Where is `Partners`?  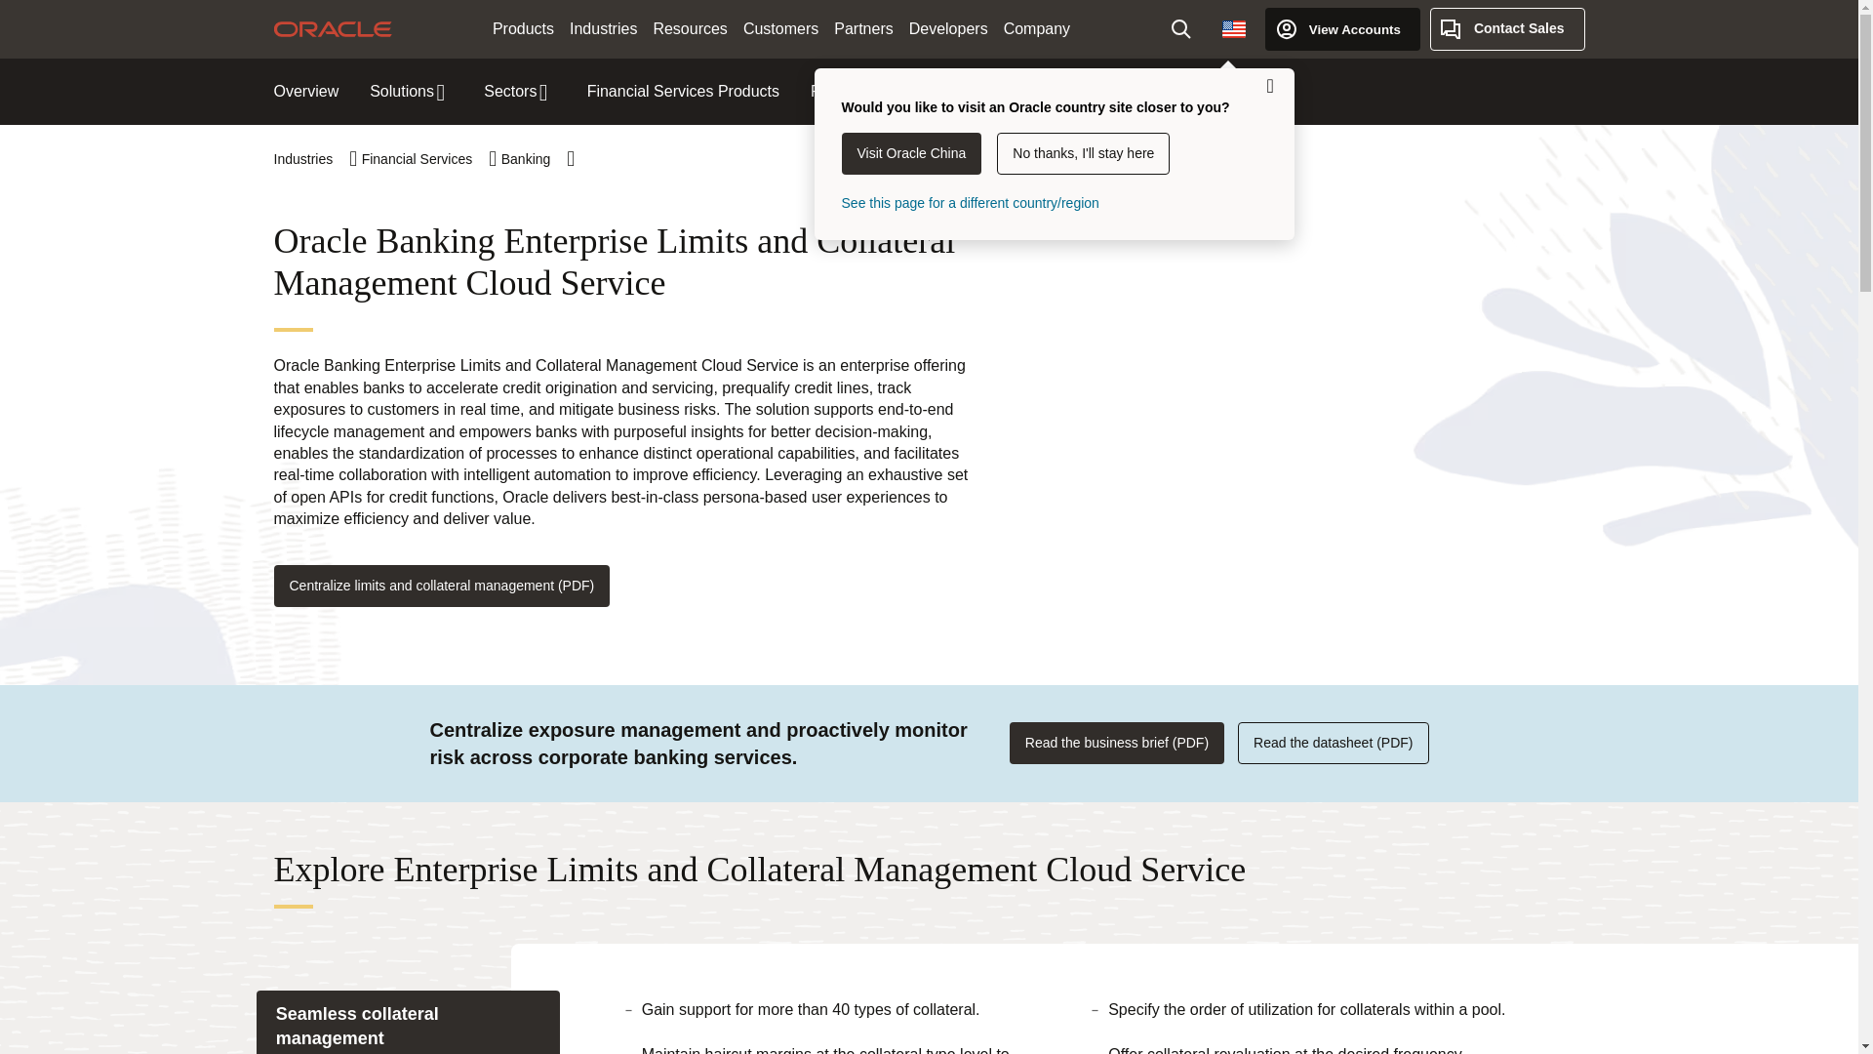 Partners is located at coordinates (862, 29).